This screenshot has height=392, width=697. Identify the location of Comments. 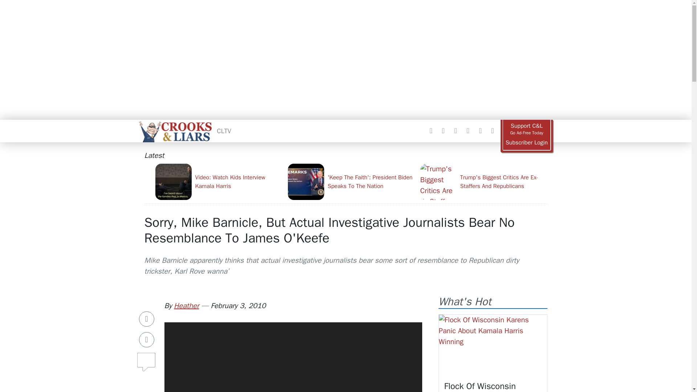
(147, 359).